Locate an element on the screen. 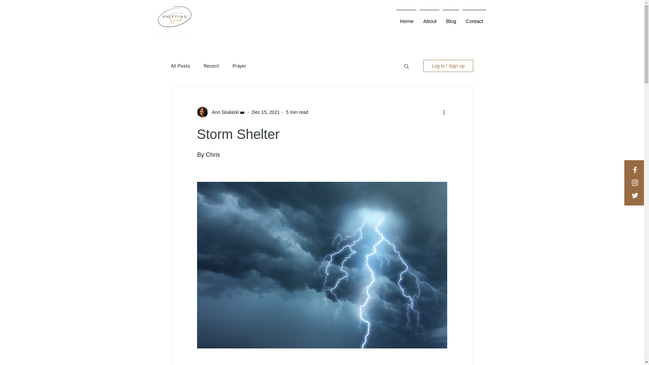 The width and height of the screenshot is (649, 365). All Posts is located at coordinates (181, 66).